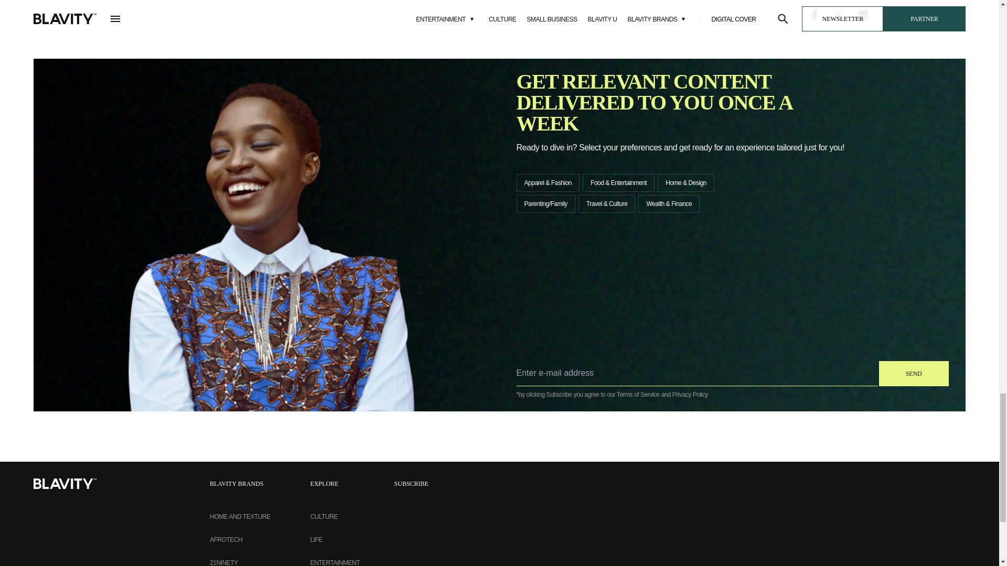  Describe the element at coordinates (914, 373) in the screenshot. I see `send` at that location.